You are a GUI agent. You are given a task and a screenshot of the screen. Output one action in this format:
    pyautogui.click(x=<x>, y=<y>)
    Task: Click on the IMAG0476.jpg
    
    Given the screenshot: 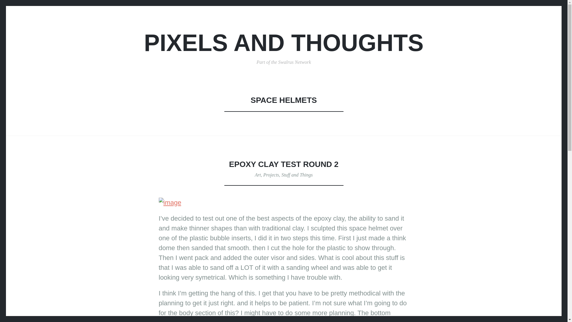 What is the action you would take?
    pyautogui.click(x=170, y=202)
    